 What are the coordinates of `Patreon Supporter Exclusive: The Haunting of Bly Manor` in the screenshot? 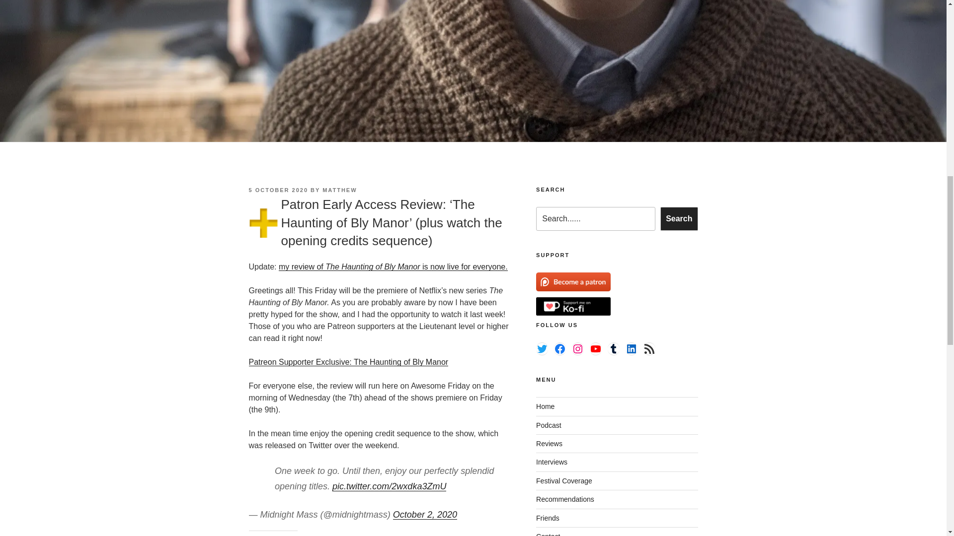 It's located at (348, 362).